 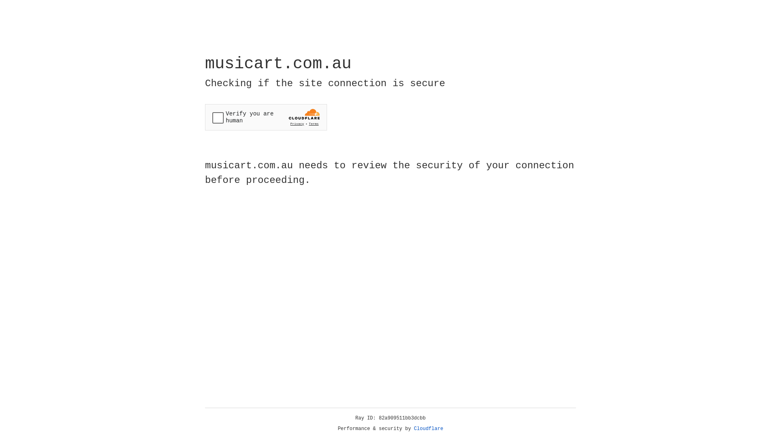 What do you see at coordinates (429, 429) in the screenshot?
I see `Cloudflare` at bounding box center [429, 429].